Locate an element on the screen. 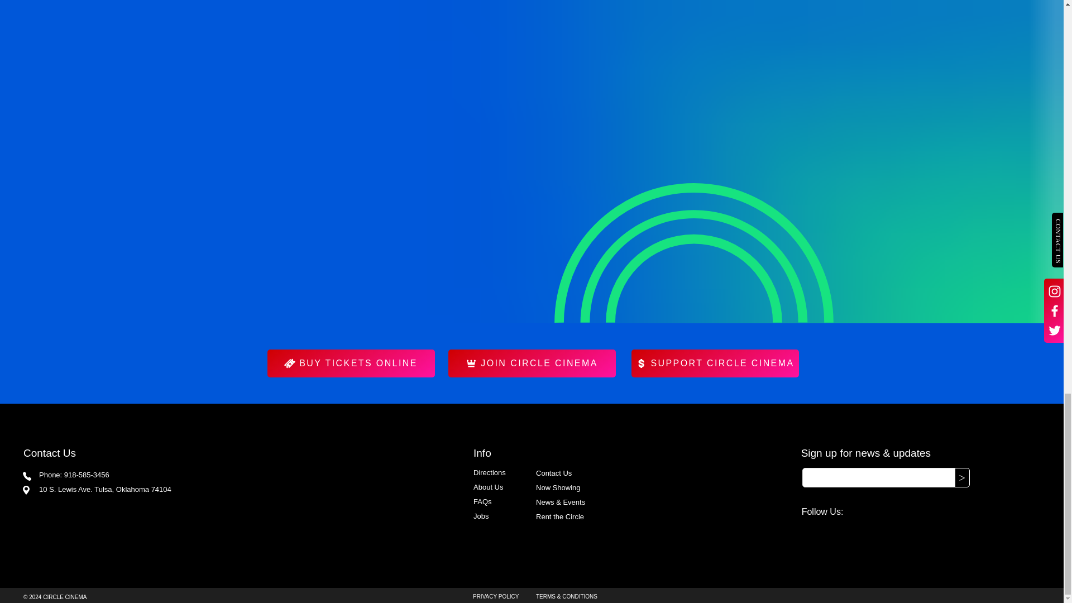  JOIN CIRCLE CINEMA is located at coordinates (532, 363).